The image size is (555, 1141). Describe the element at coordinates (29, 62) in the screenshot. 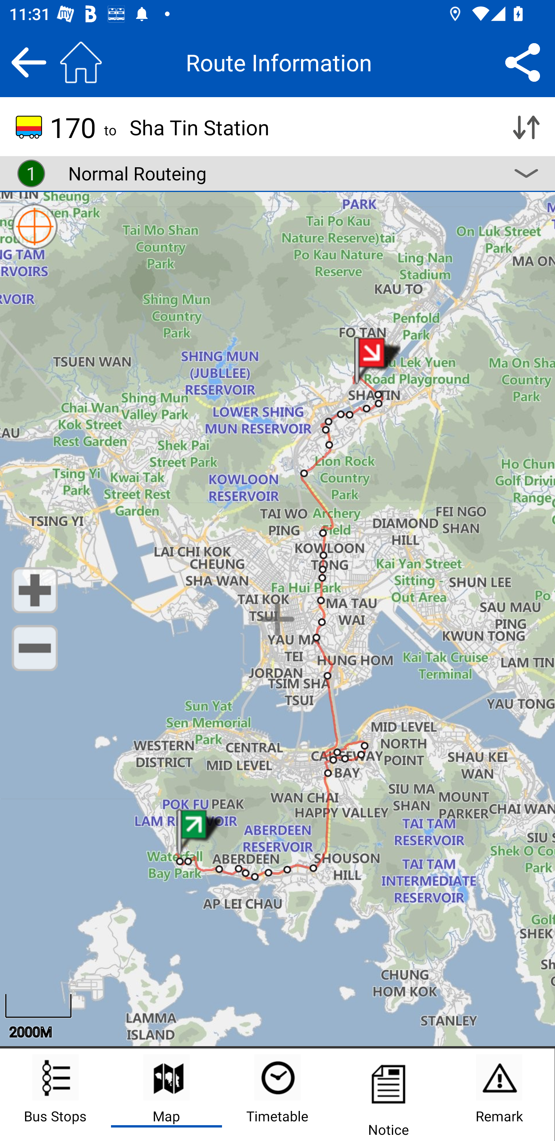

I see `Back` at that location.